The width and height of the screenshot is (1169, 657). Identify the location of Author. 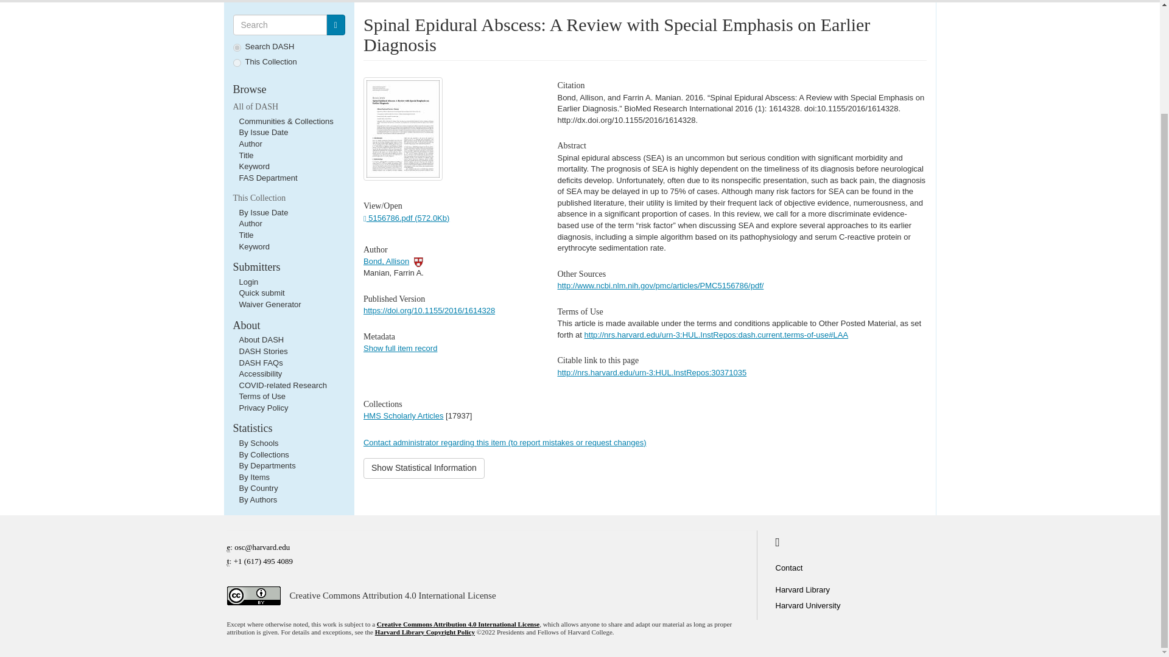
(250, 144).